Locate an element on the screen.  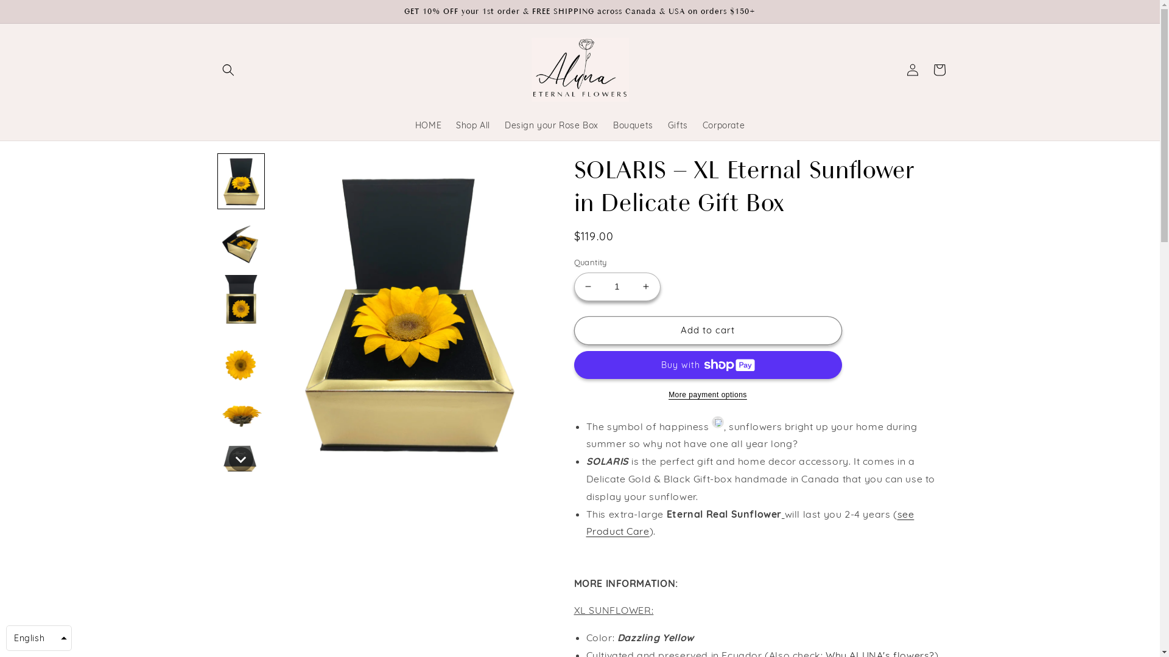
More payment options is located at coordinates (707, 395).